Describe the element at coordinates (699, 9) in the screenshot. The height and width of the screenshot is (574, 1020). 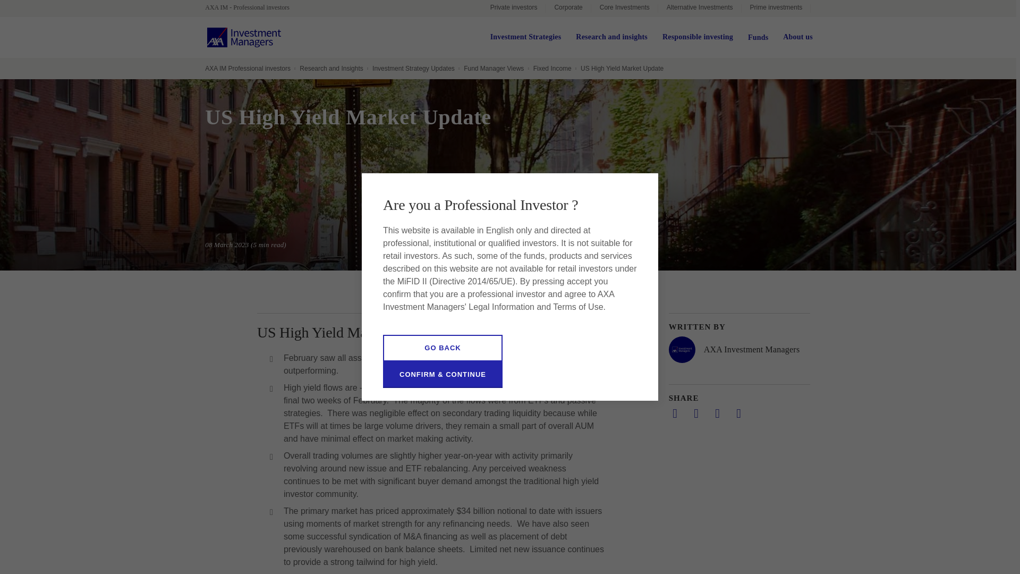
I see `Alternative Investments` at that location.